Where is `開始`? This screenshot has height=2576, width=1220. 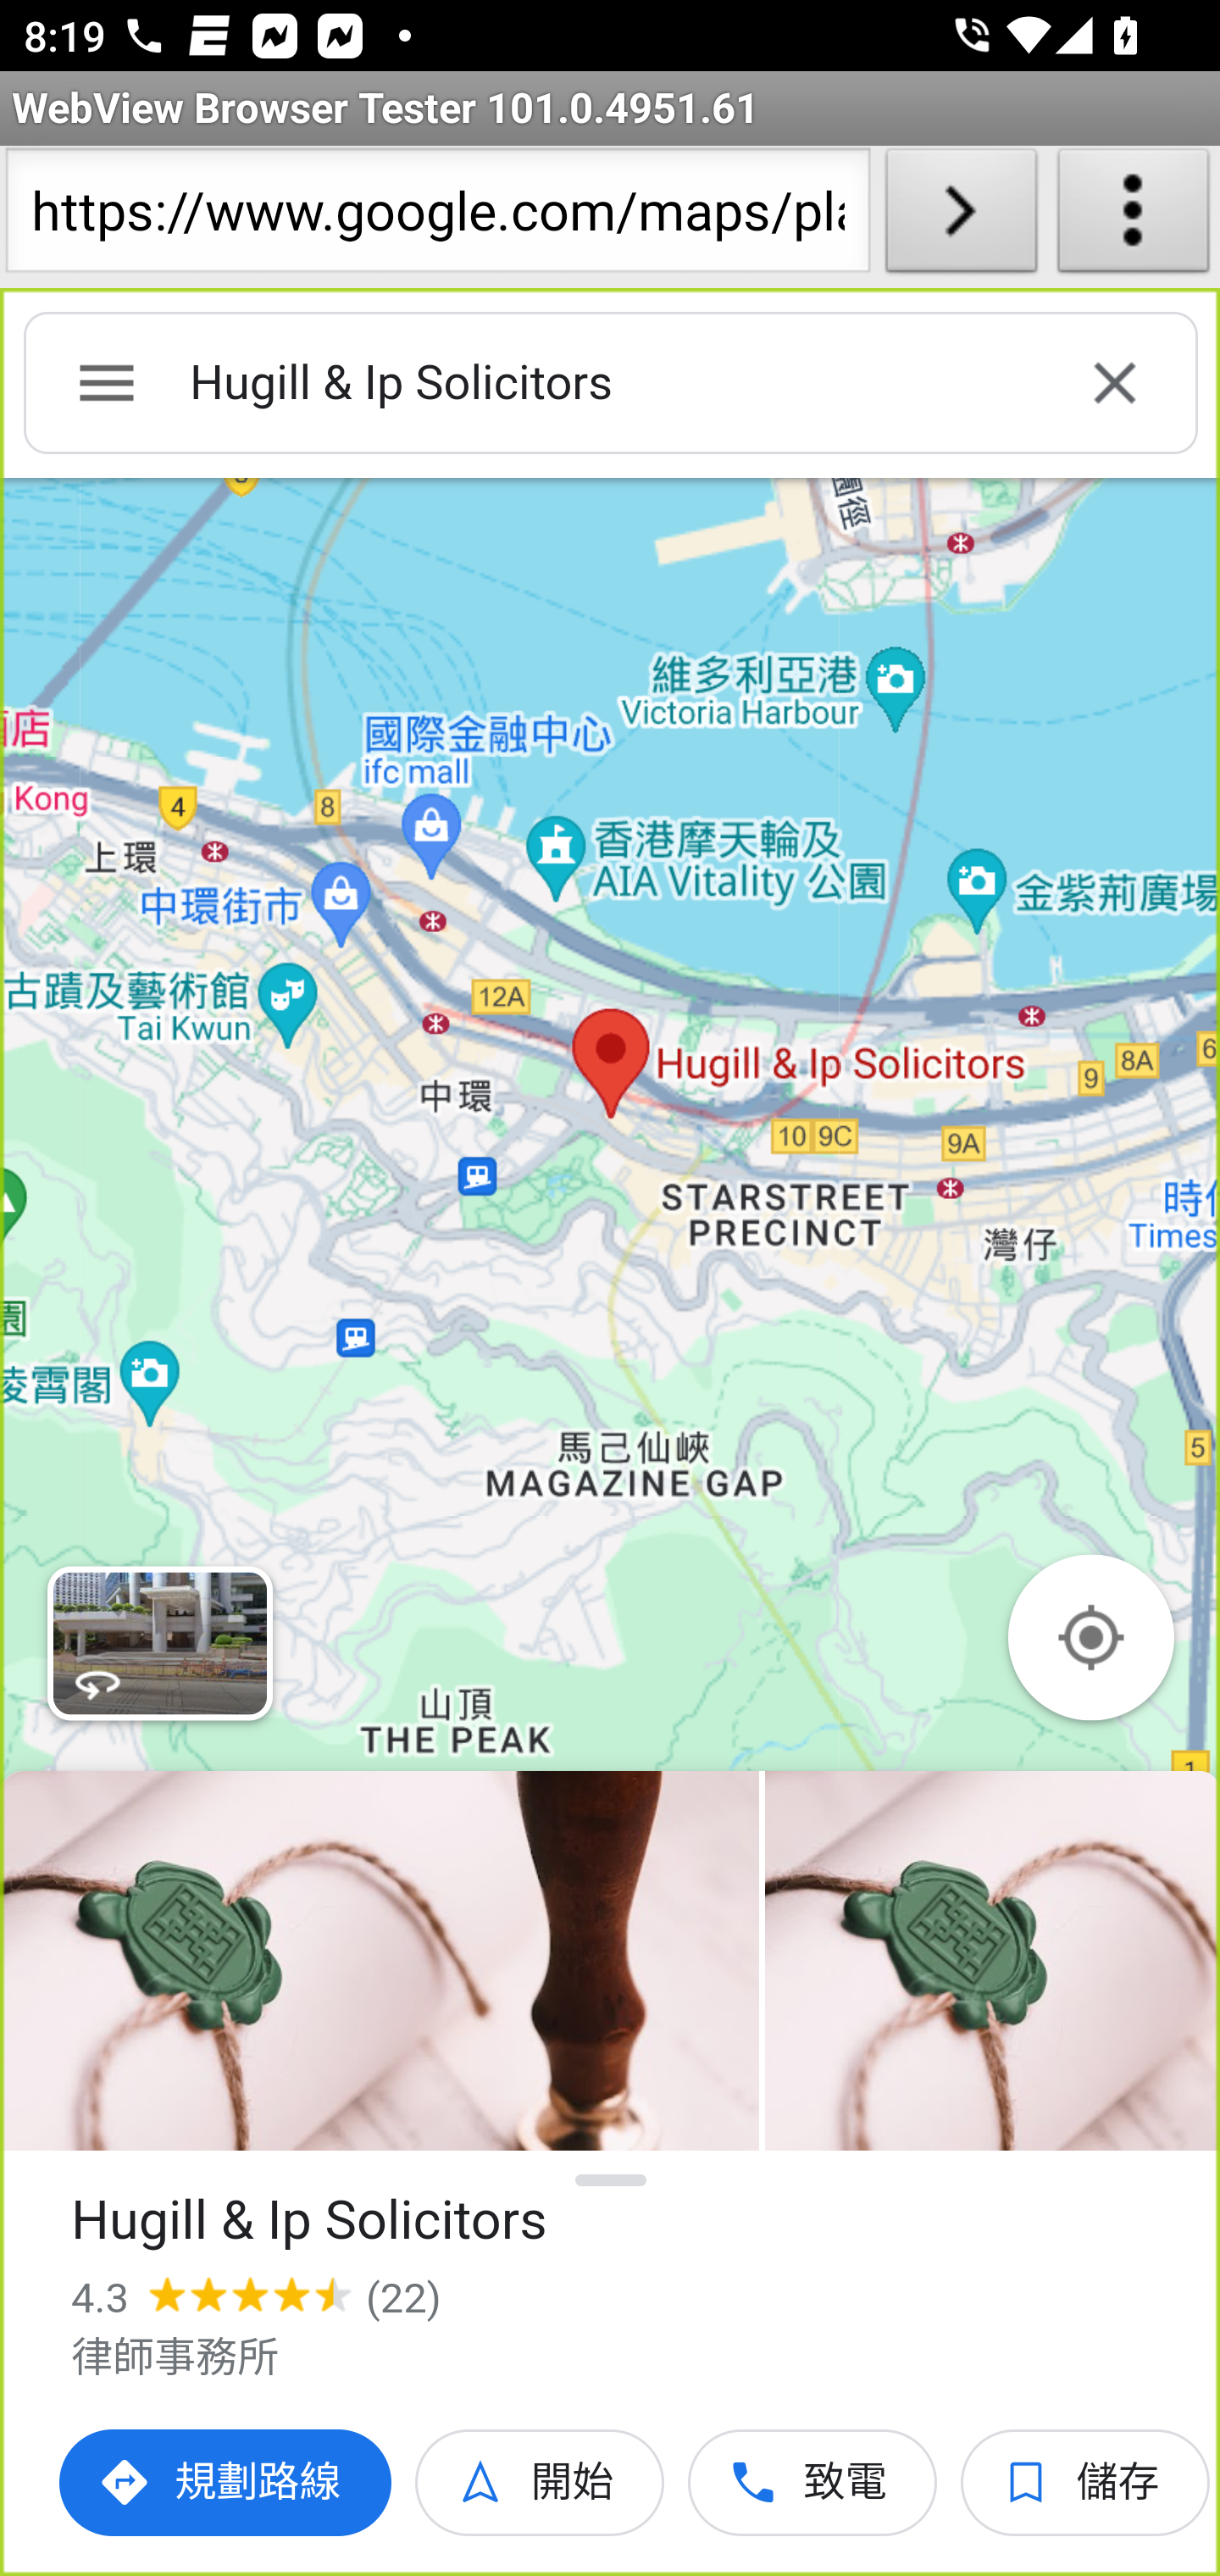
開始 is located at coordinates (541, 2483).